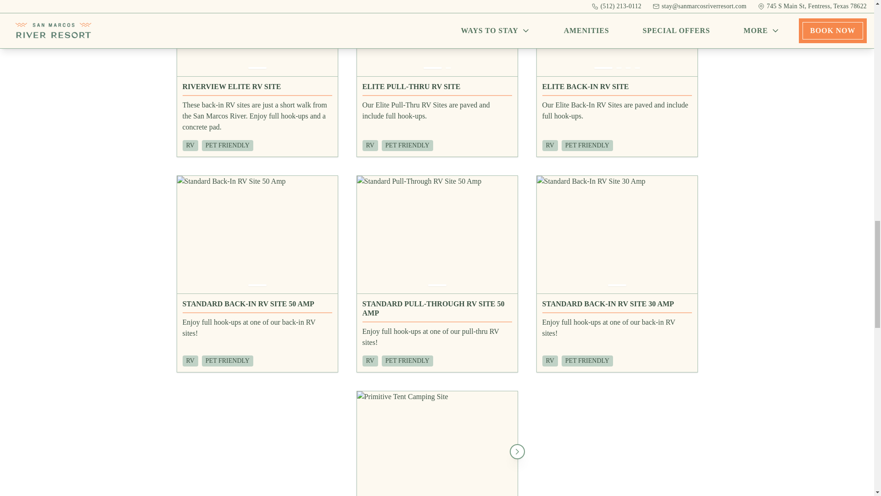 Image resolution: width=881 pixels, height=496 pixels. What do you see at coordinates (617, 306) in the screenshot?
I see `Standard Back-In RV Site 30 Amp` at bounding box center [617, 306].